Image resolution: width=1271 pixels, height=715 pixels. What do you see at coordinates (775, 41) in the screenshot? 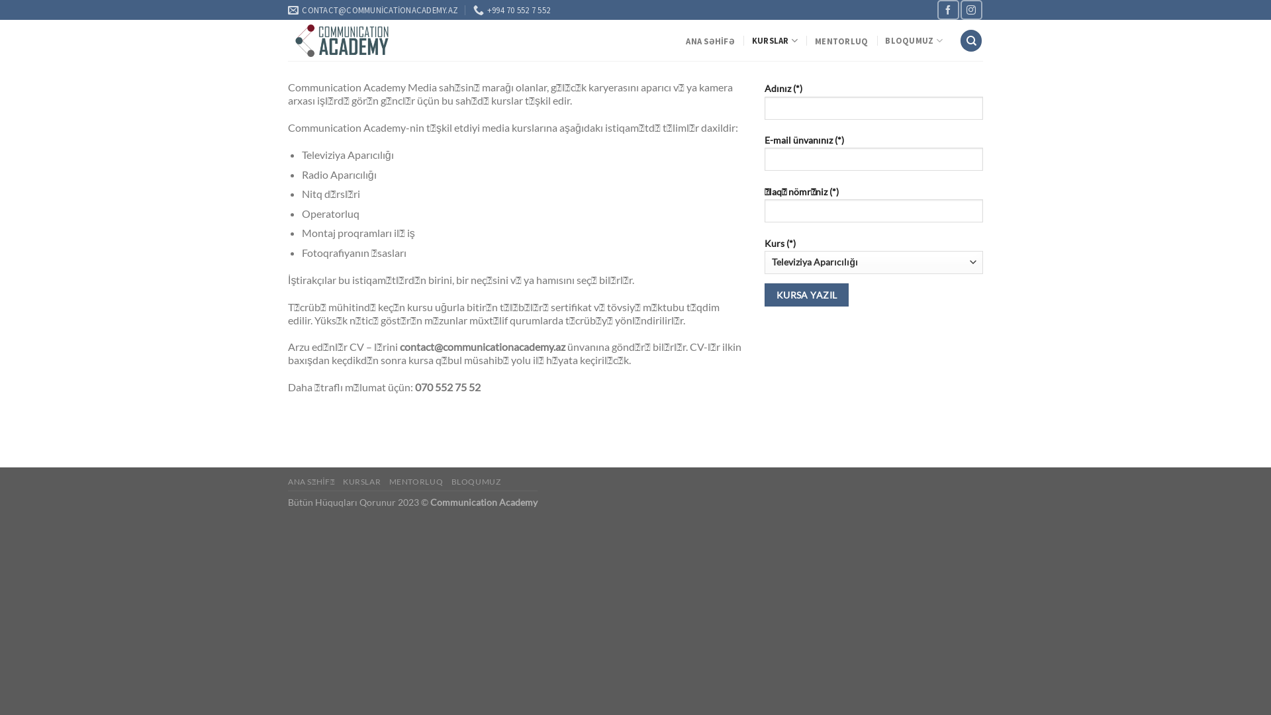
I see `KURSLAR` at bounding box center [775, 41].